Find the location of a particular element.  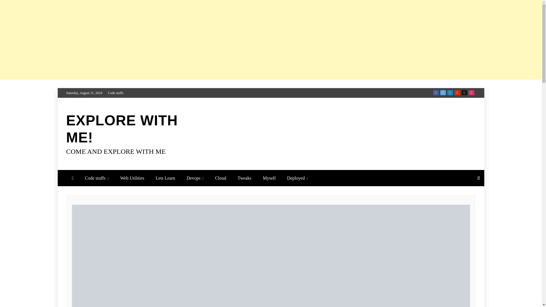

Web Utilities is located at coordinates (132, 178).